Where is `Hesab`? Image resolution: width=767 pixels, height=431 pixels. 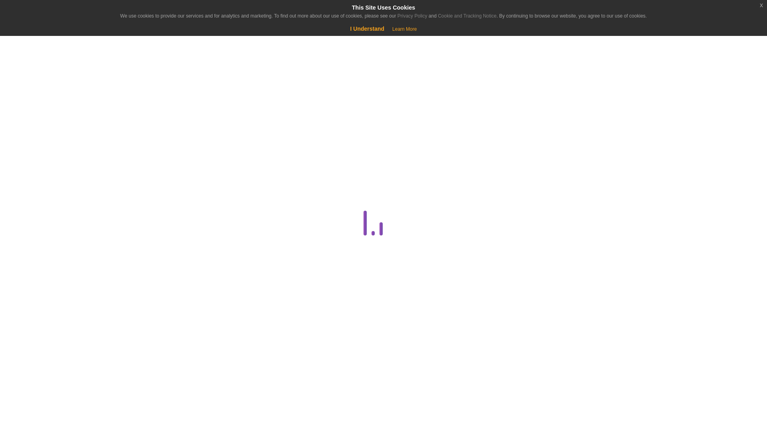
Hesab is located at coordinates (50, 13).